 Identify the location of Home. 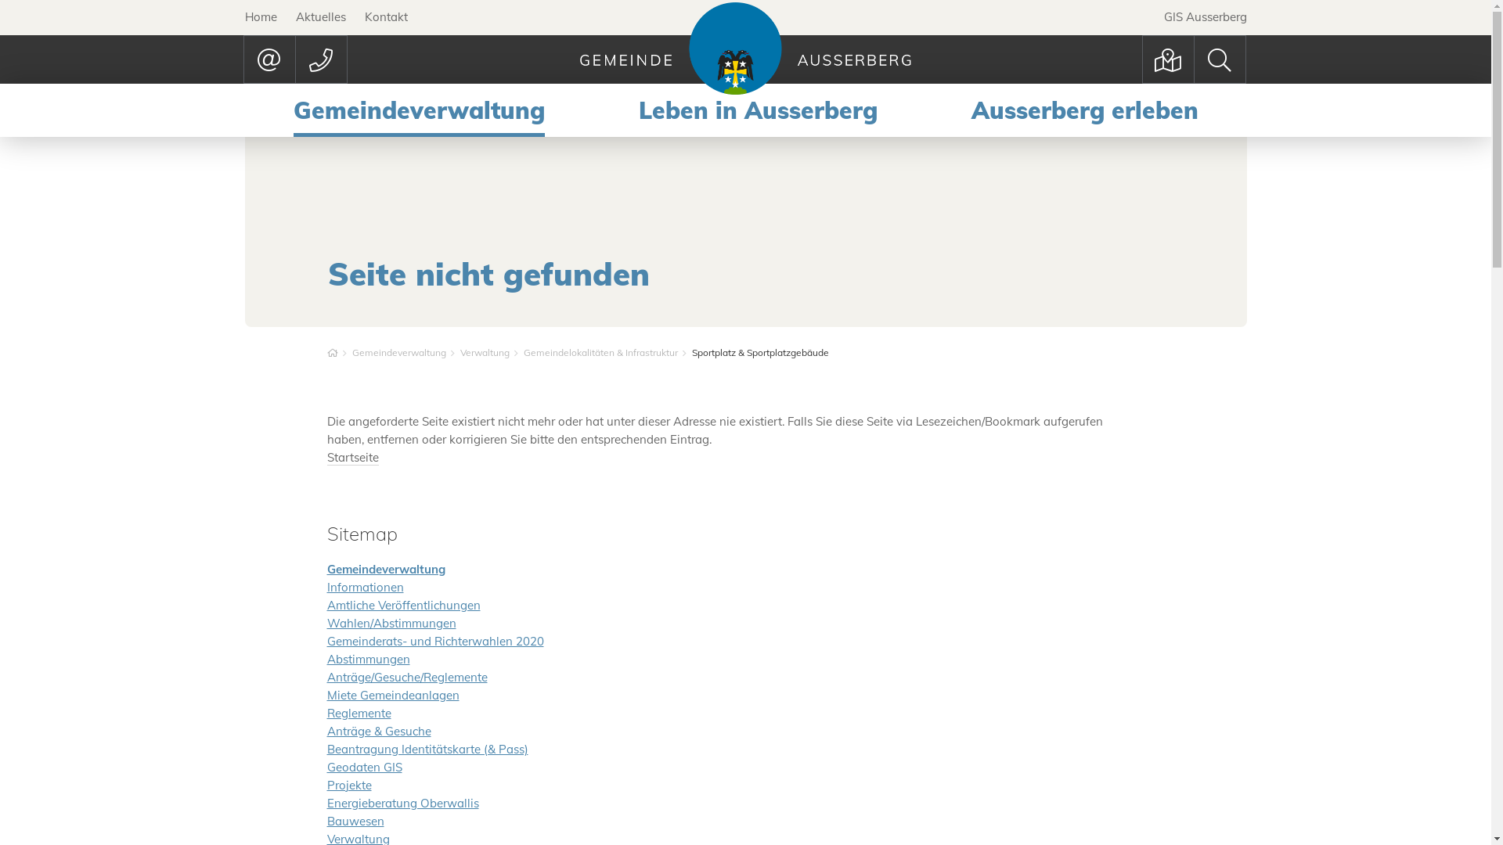
(260, 17).